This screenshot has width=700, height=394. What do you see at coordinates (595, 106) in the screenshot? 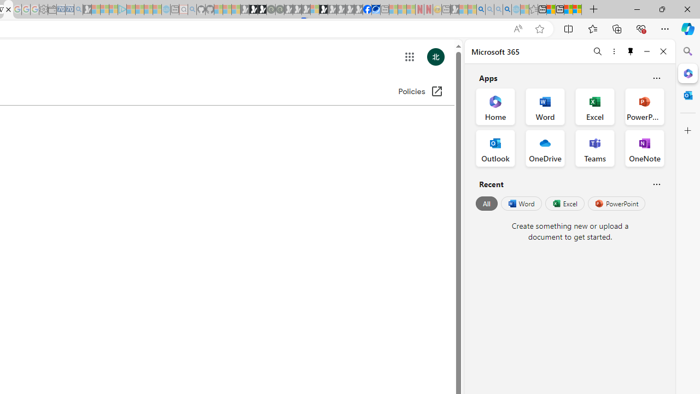
I see `Excel Office App` at bounding box center [595, 106].